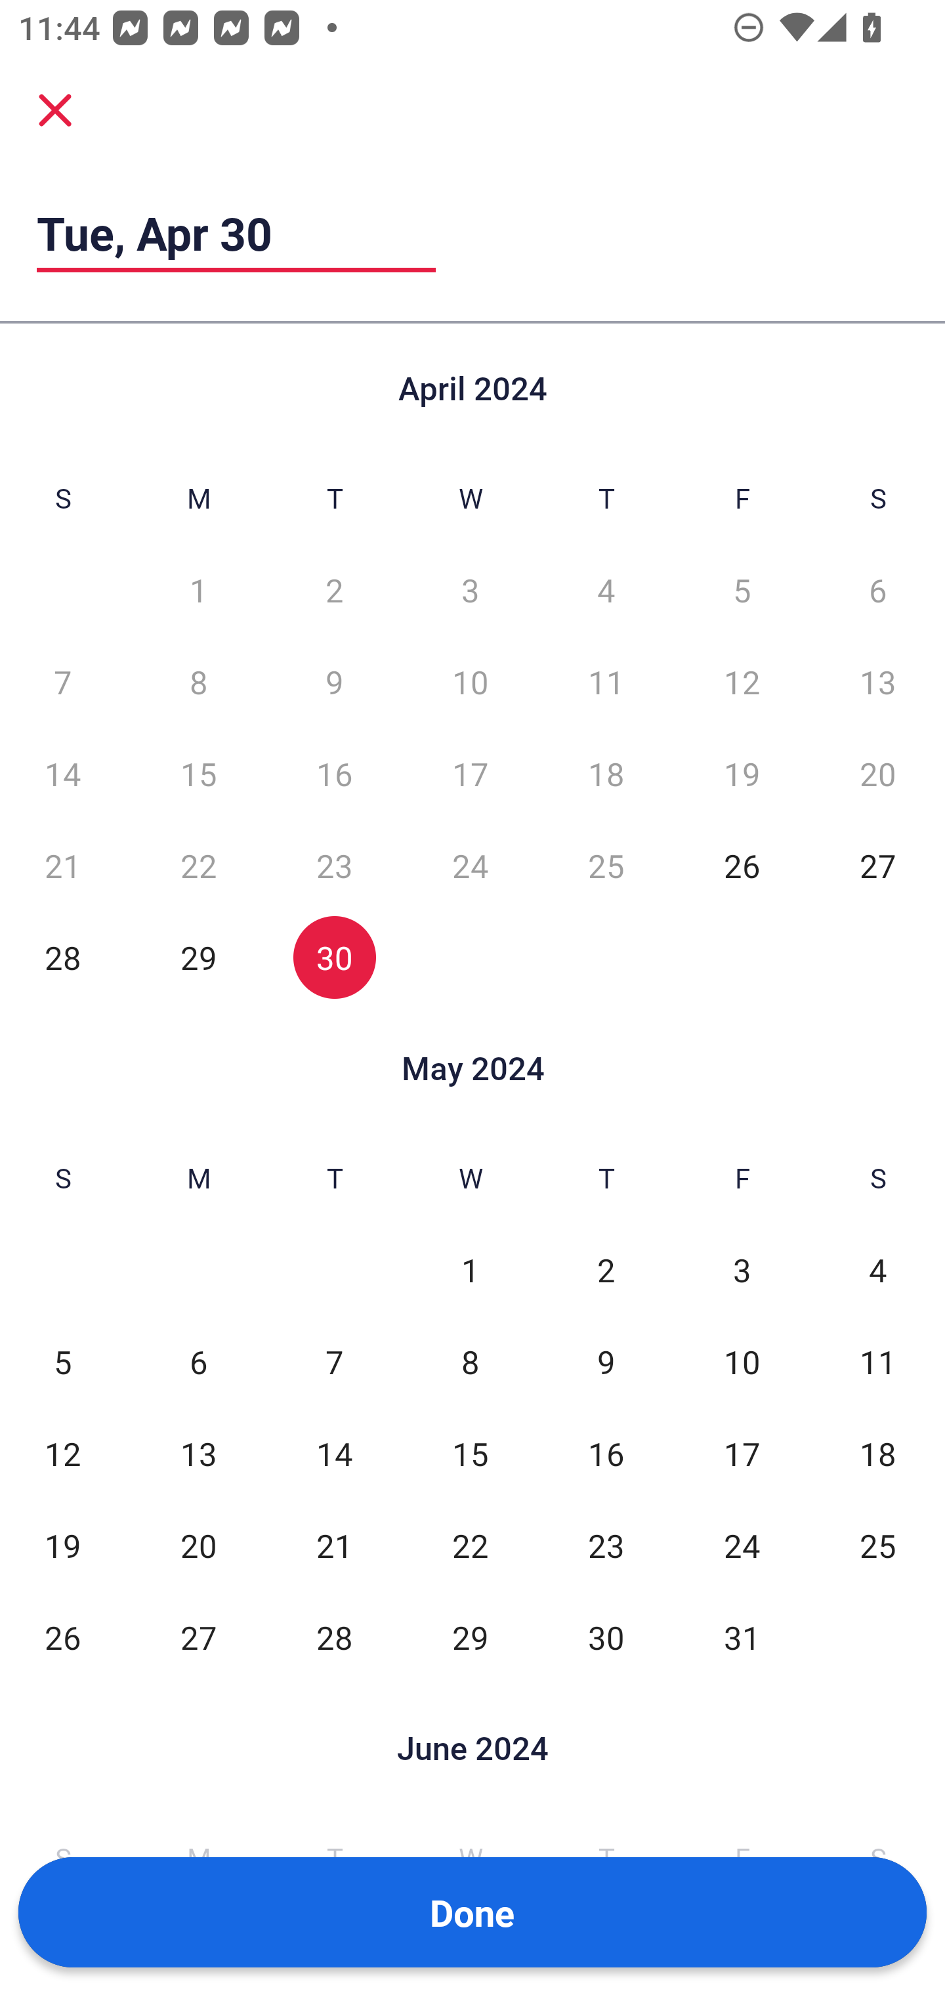 Image resolution: width=945 pixels, height=1995 pixels. What do you see at coordinates (878, 682) in the screenshot?
I see `13 Sat, Apr 13, Not Selected` at bounding box center [878, 682].